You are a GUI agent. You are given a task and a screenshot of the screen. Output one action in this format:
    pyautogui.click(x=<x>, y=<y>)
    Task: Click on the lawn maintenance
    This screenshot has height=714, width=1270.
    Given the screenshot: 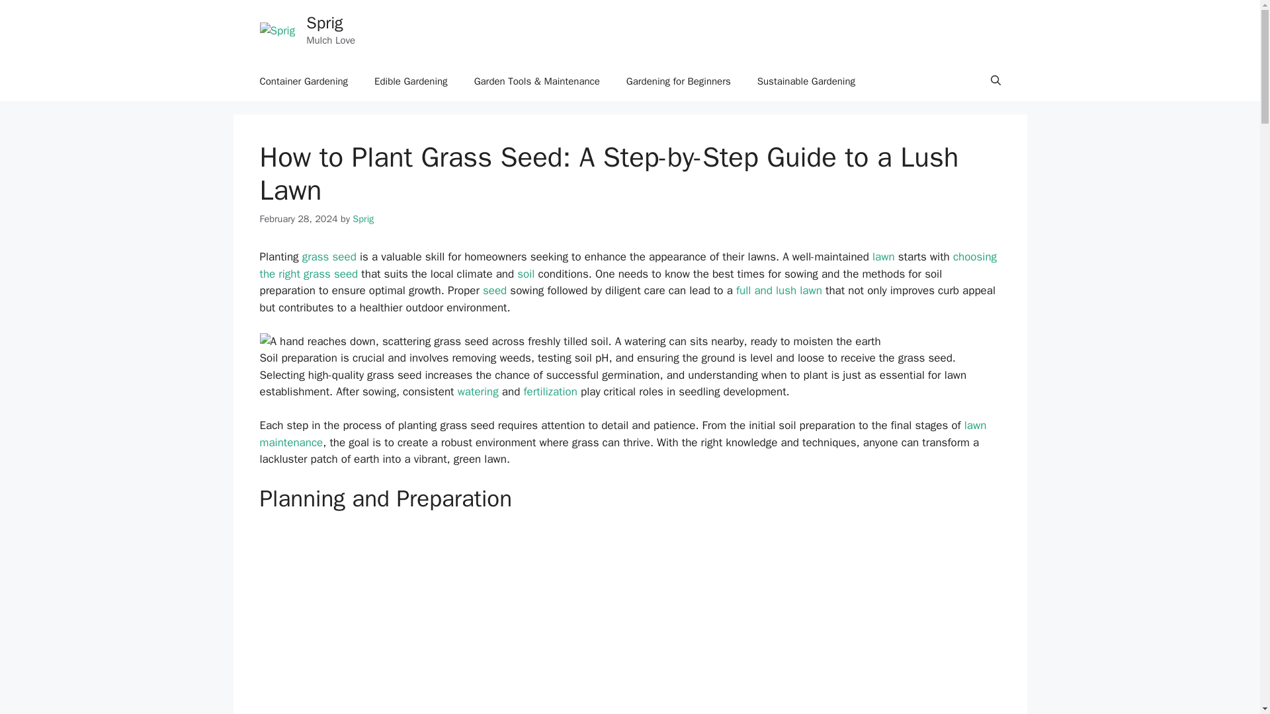 What is the action you would take?
    pyautogui.click(x=622, y=434)
    